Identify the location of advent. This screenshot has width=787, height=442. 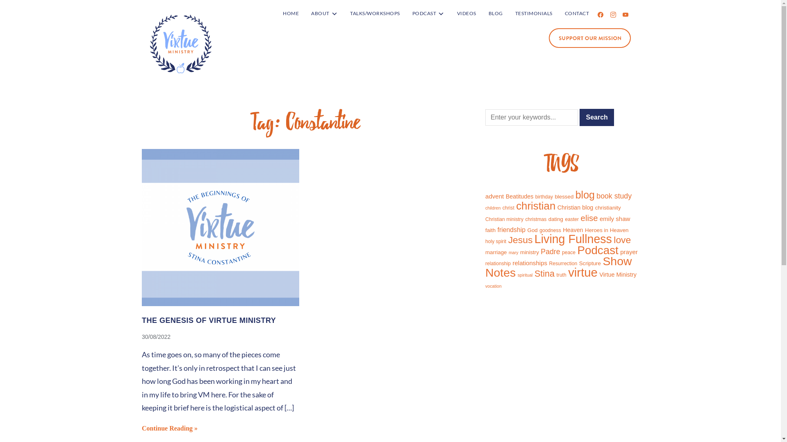
(494, 196).